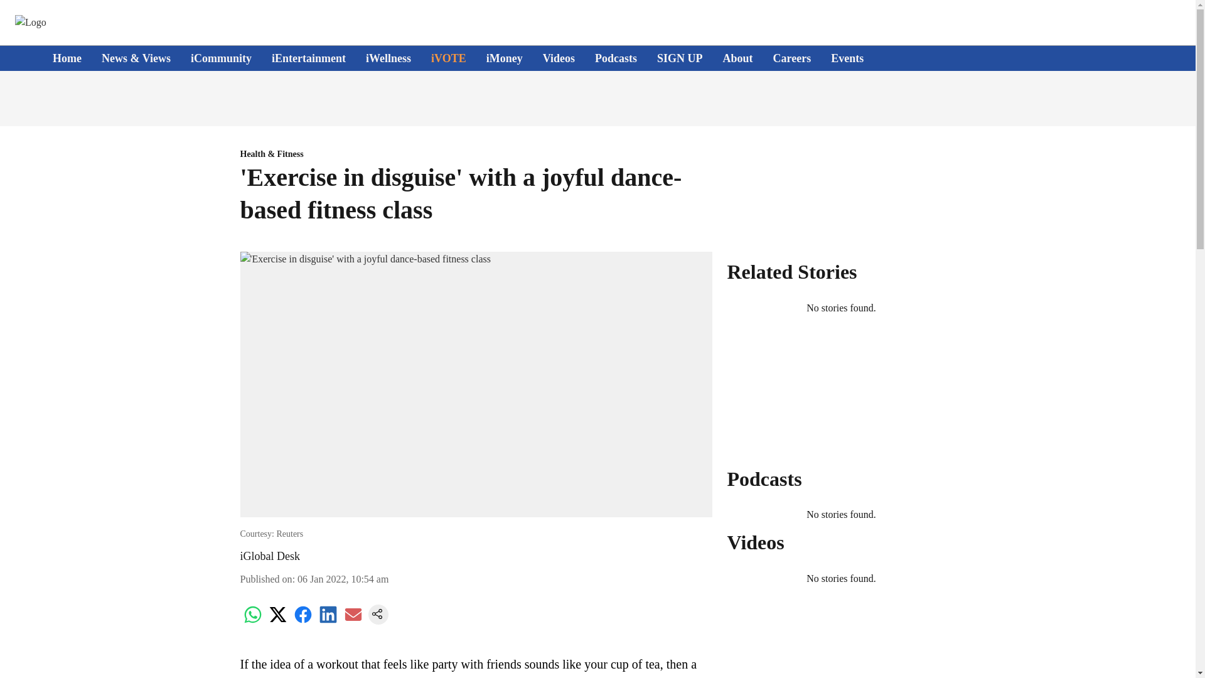  Describe the element at coordinates (616, 58) in the screenshot. I see `Podcasts` at that location.